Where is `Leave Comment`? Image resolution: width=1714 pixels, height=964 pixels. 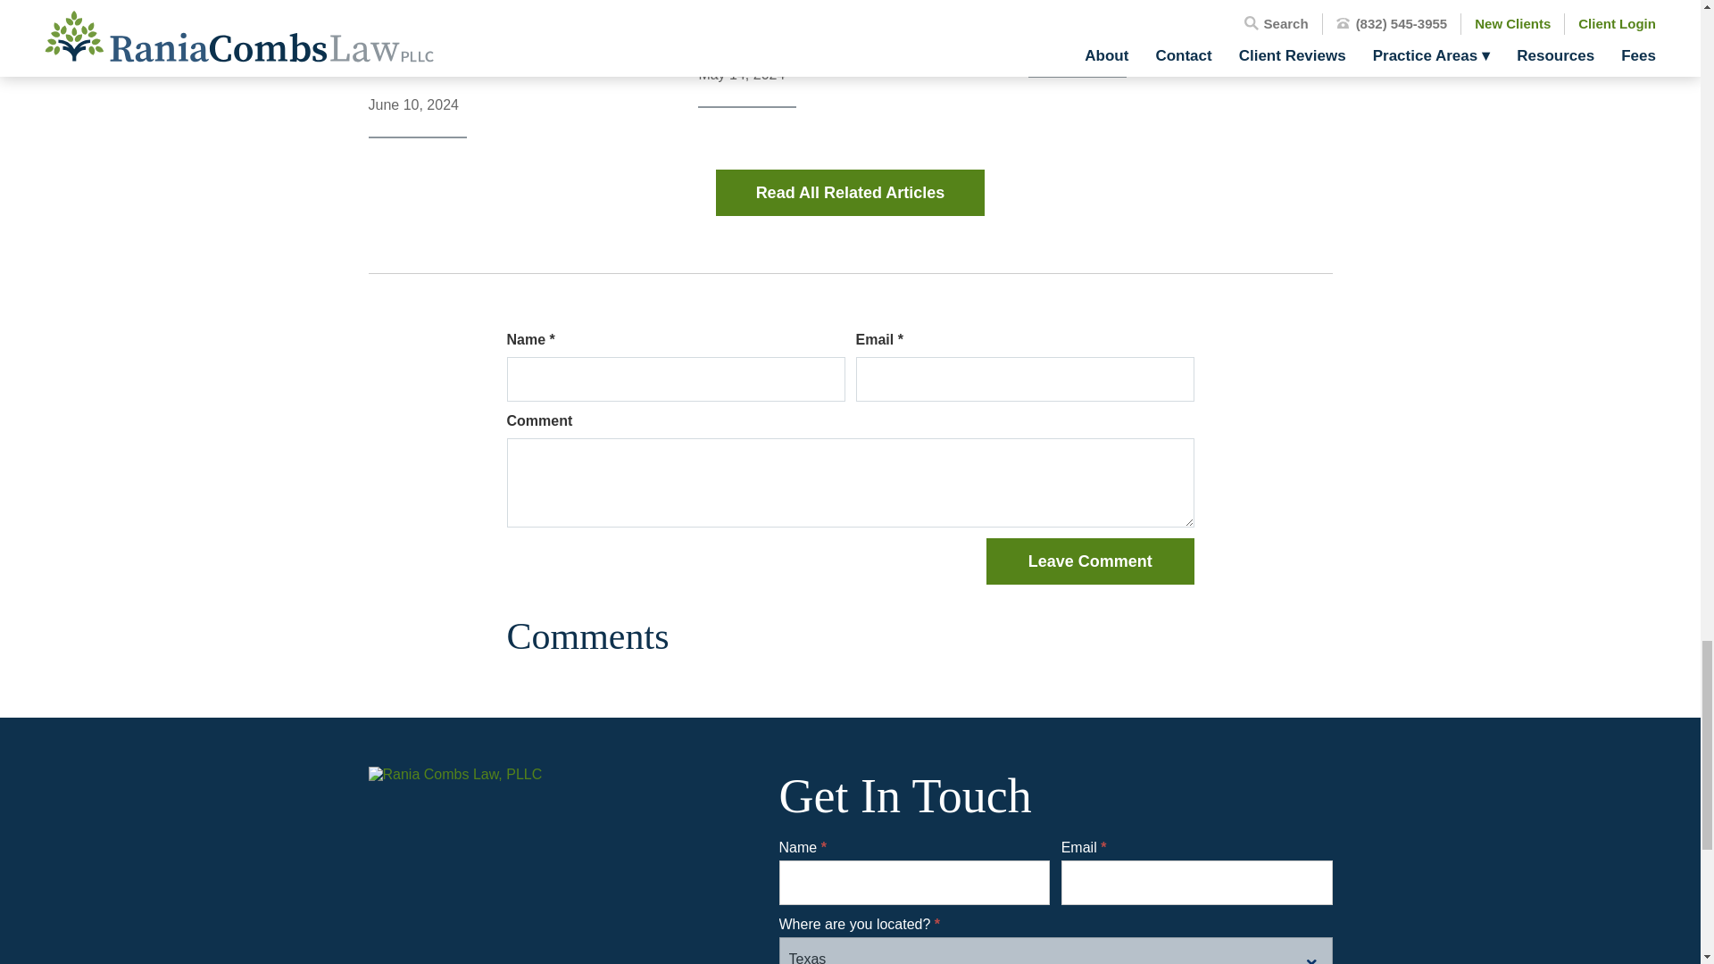 Leave Comment is located at coordinates (1089, 561).